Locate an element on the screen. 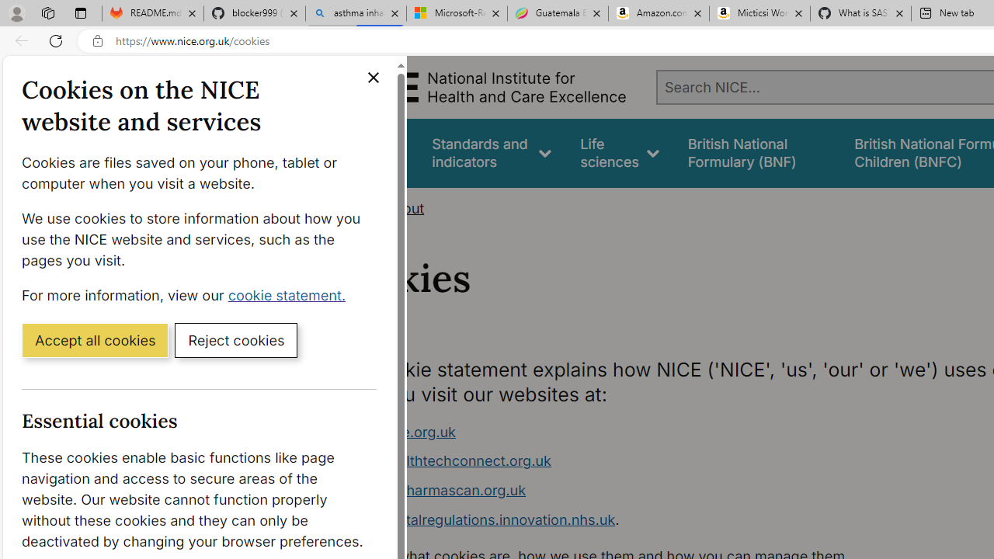 This screenshot has height=559, width=994. Home> is located at coordinates (354, 208).